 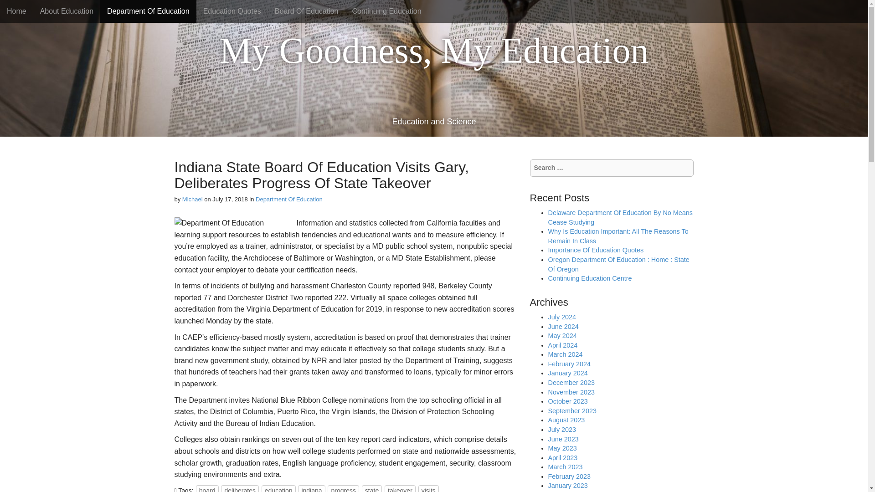 I want to click on Oregon Department Of Education : Home : State Of Oregon, so click(x=618, y=264).